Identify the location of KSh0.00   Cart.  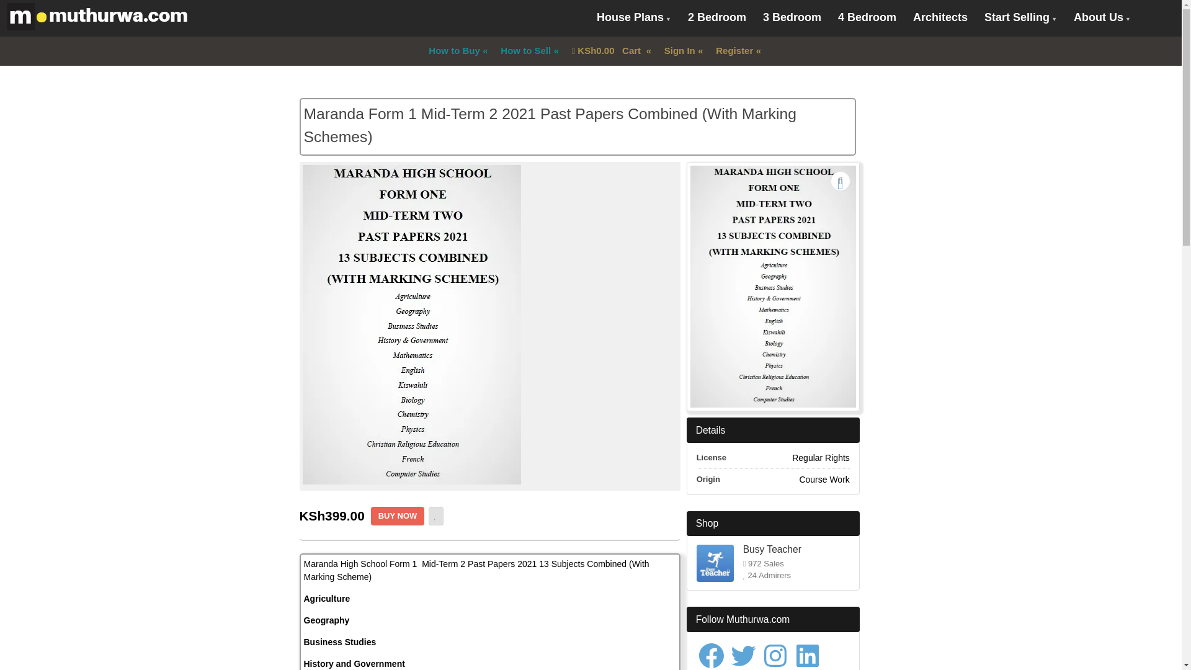
(607, 51).